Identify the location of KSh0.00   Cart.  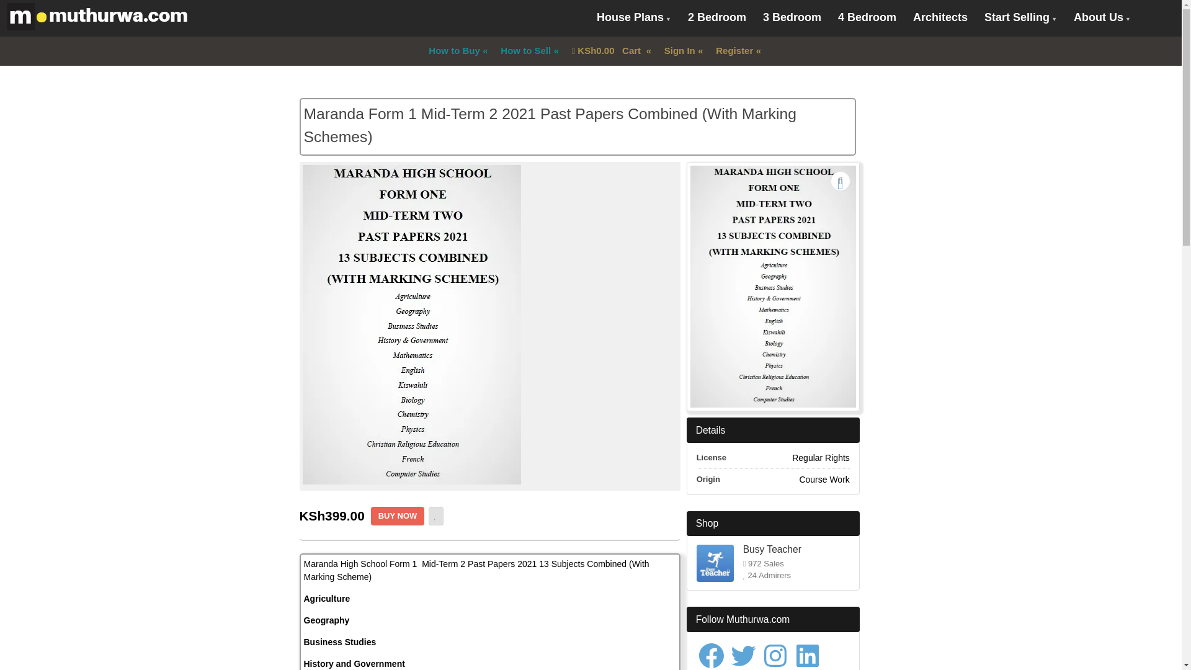
(607, 51).